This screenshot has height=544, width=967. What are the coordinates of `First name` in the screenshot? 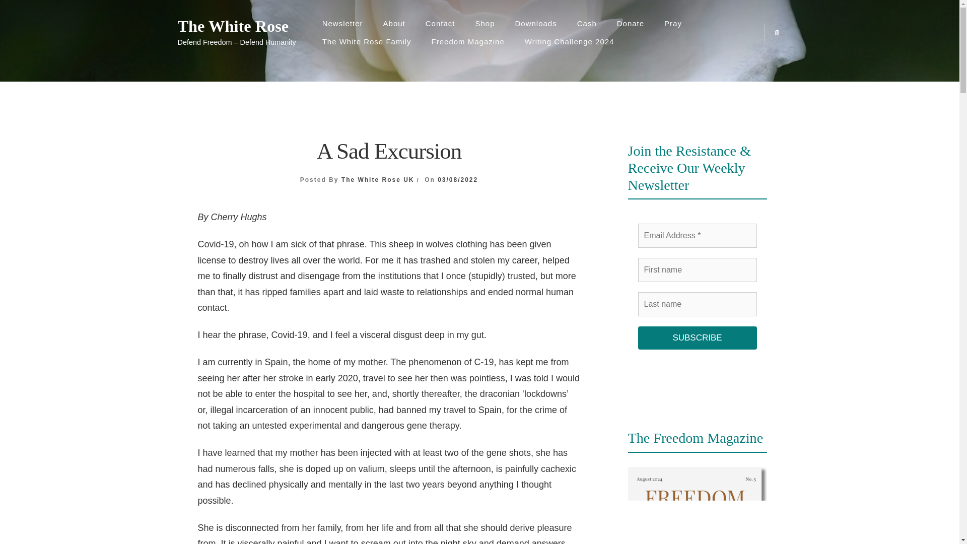 It's located at (697, 270).